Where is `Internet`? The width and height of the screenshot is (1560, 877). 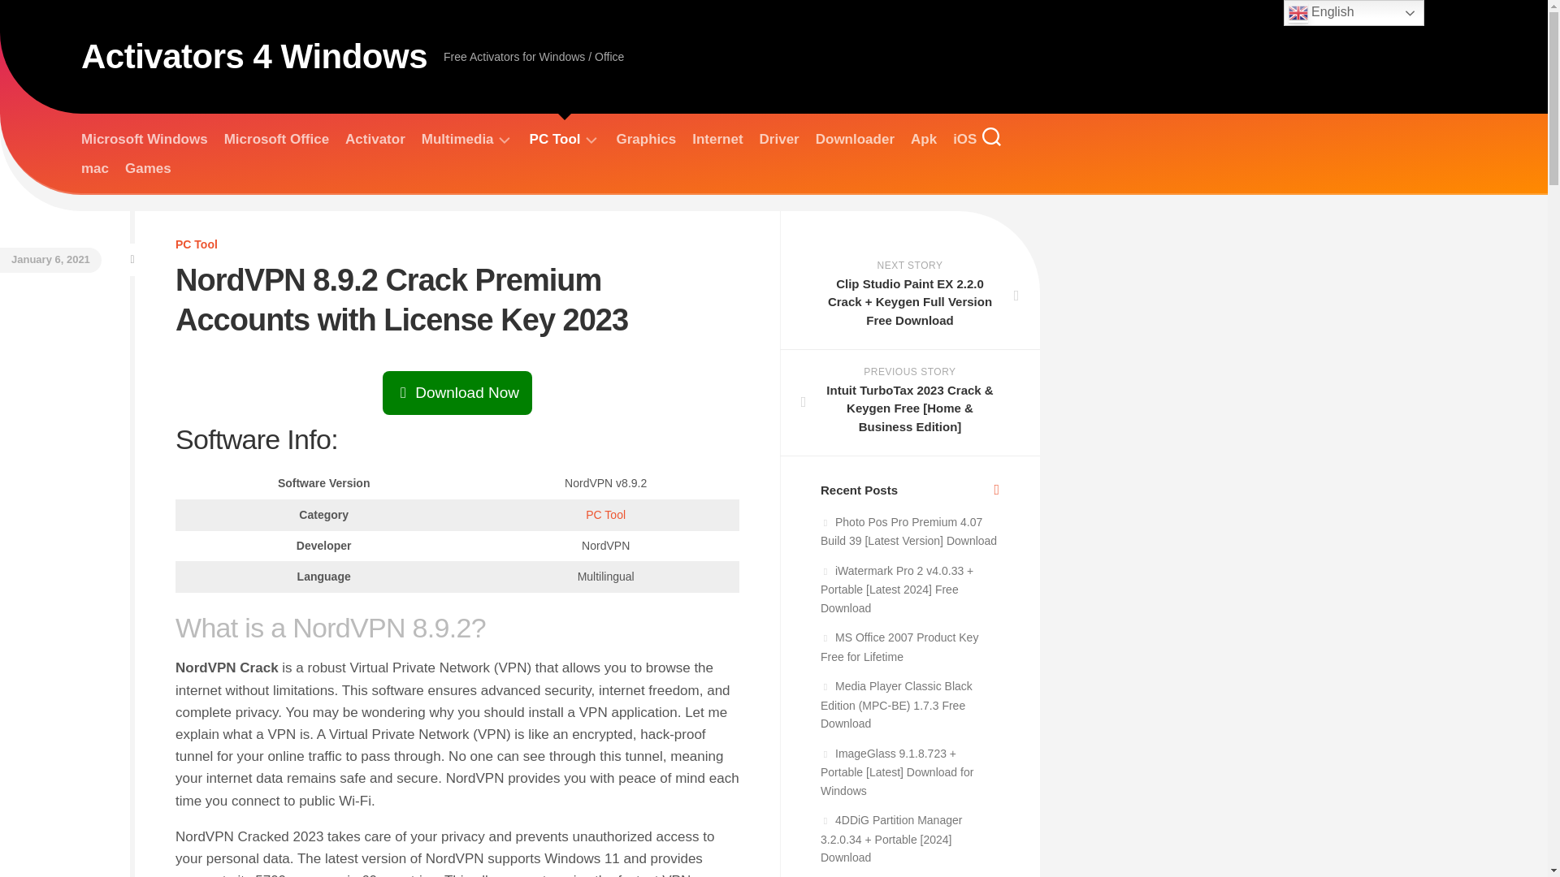 Internet is located at coordinates (717, 140).